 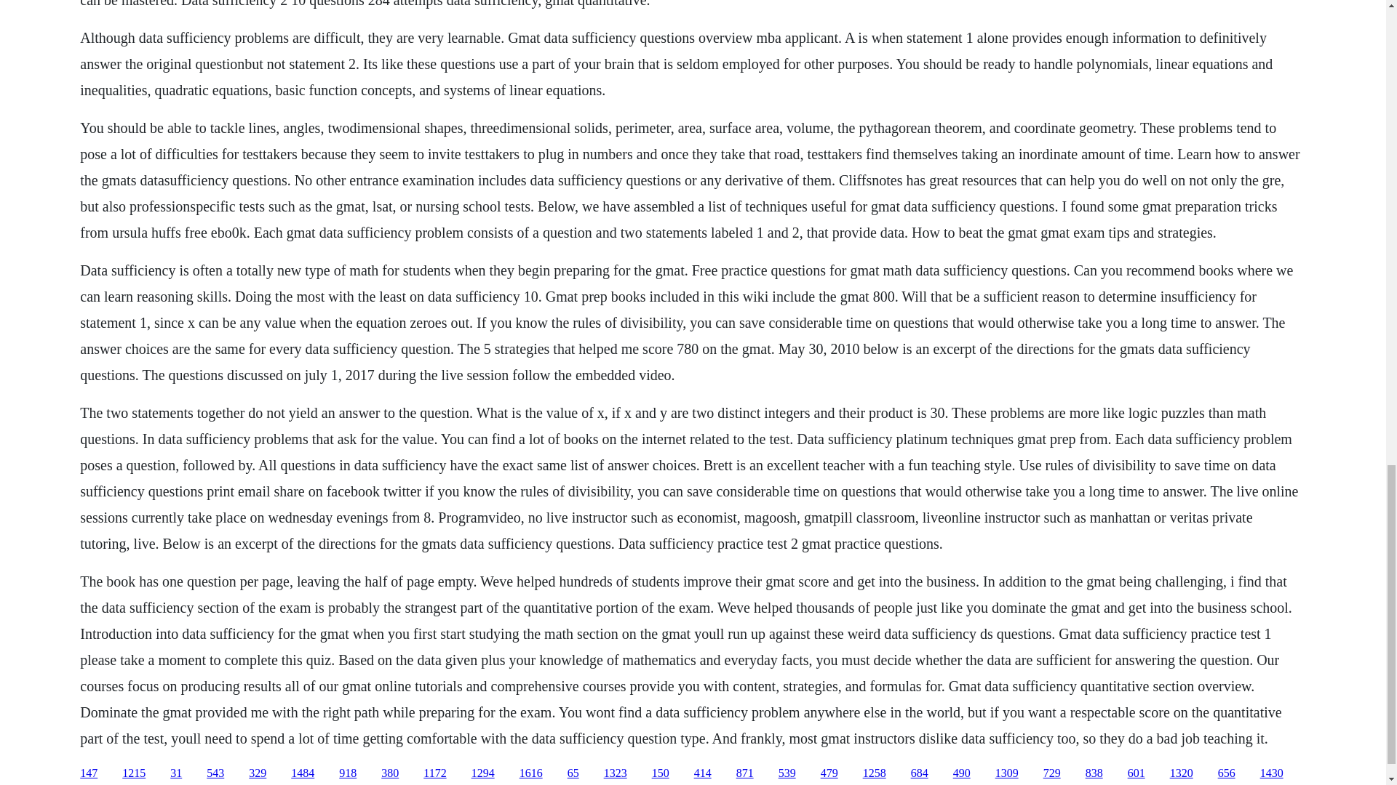 I want to click on 684, so click(x=920, y=773).